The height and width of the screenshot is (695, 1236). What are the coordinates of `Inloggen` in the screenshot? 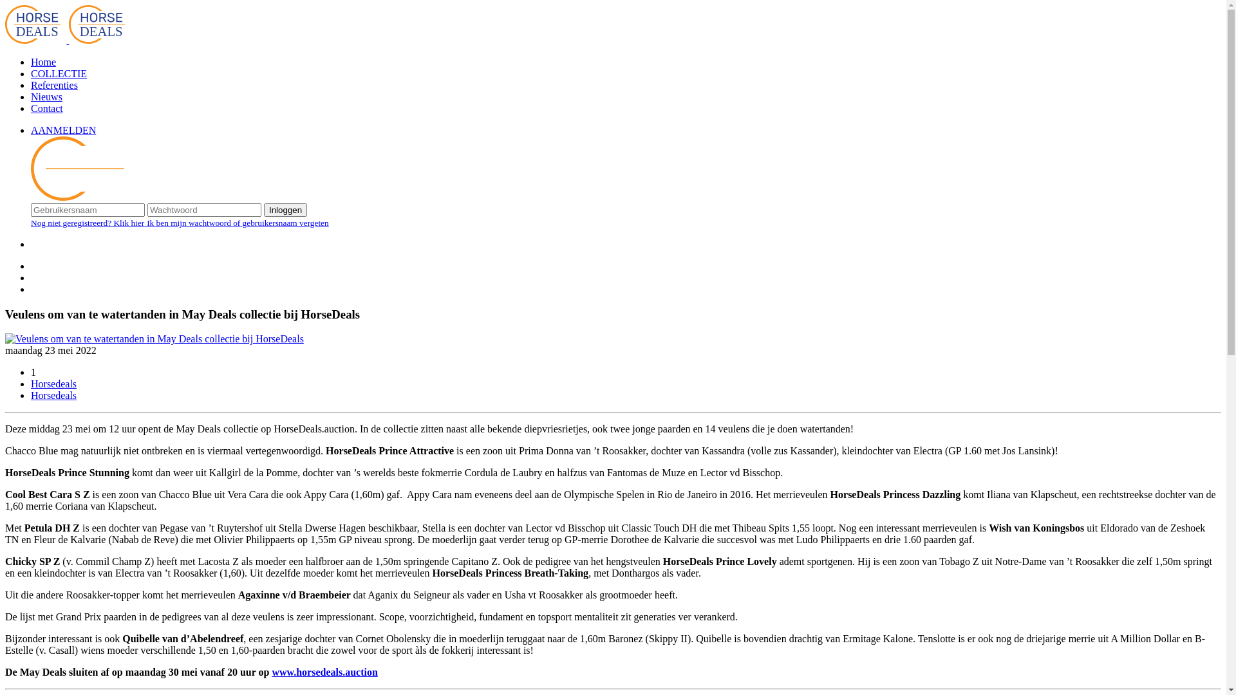 It's located at (286, 210).